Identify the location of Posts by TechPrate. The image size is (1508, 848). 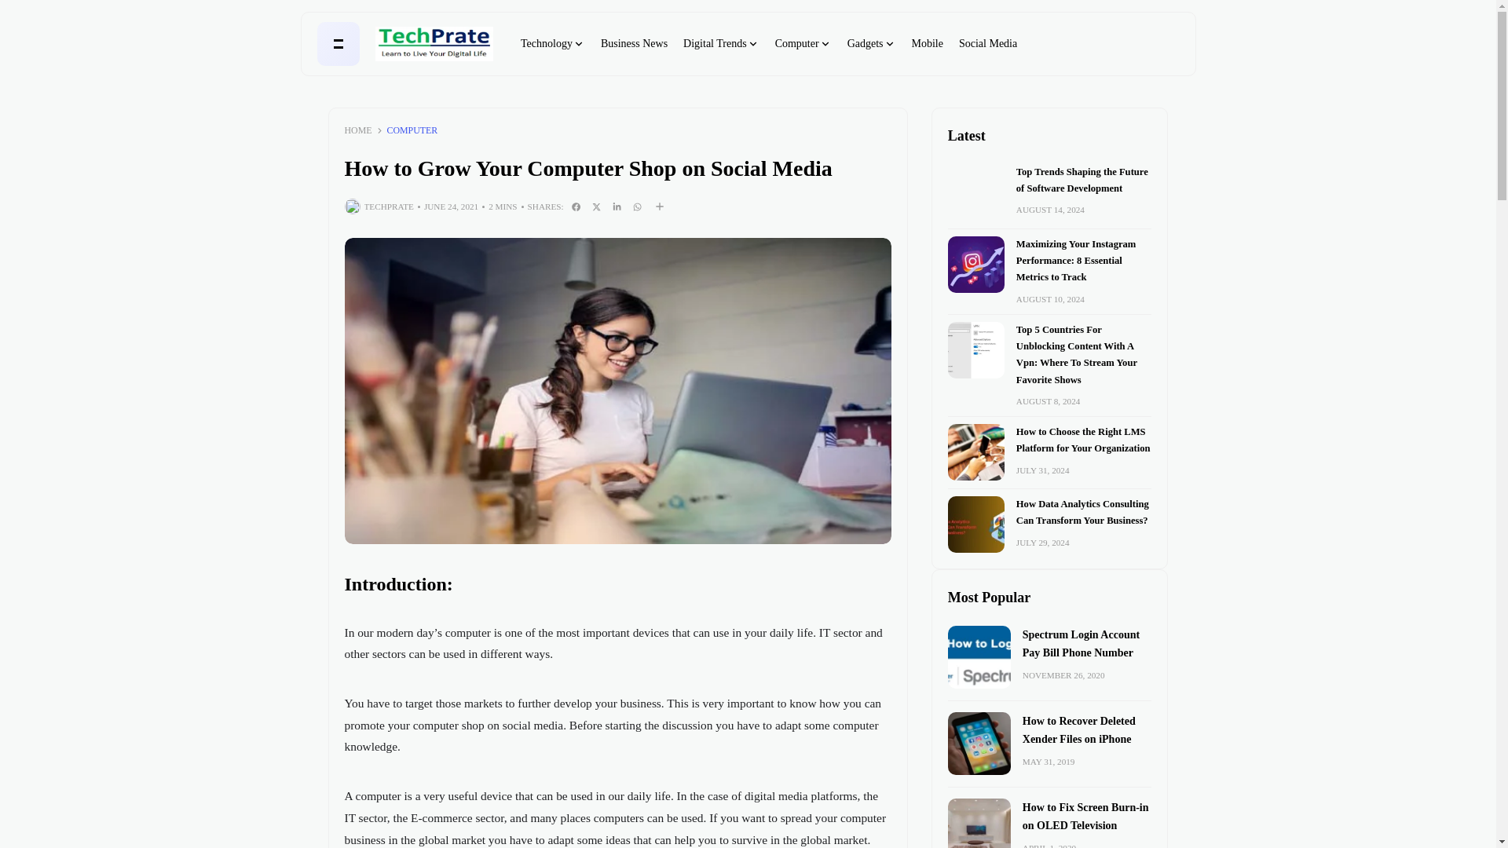
(389, 207).